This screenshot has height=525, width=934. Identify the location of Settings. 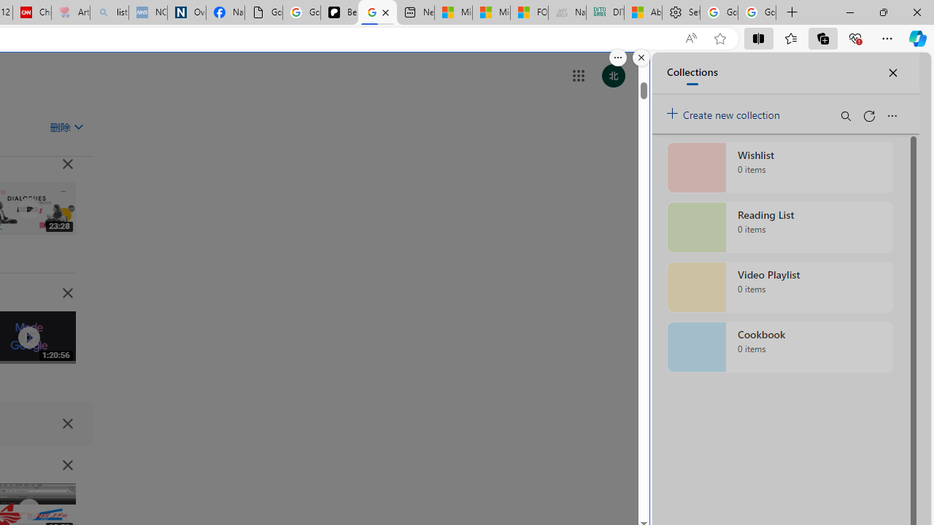
(680, 13).